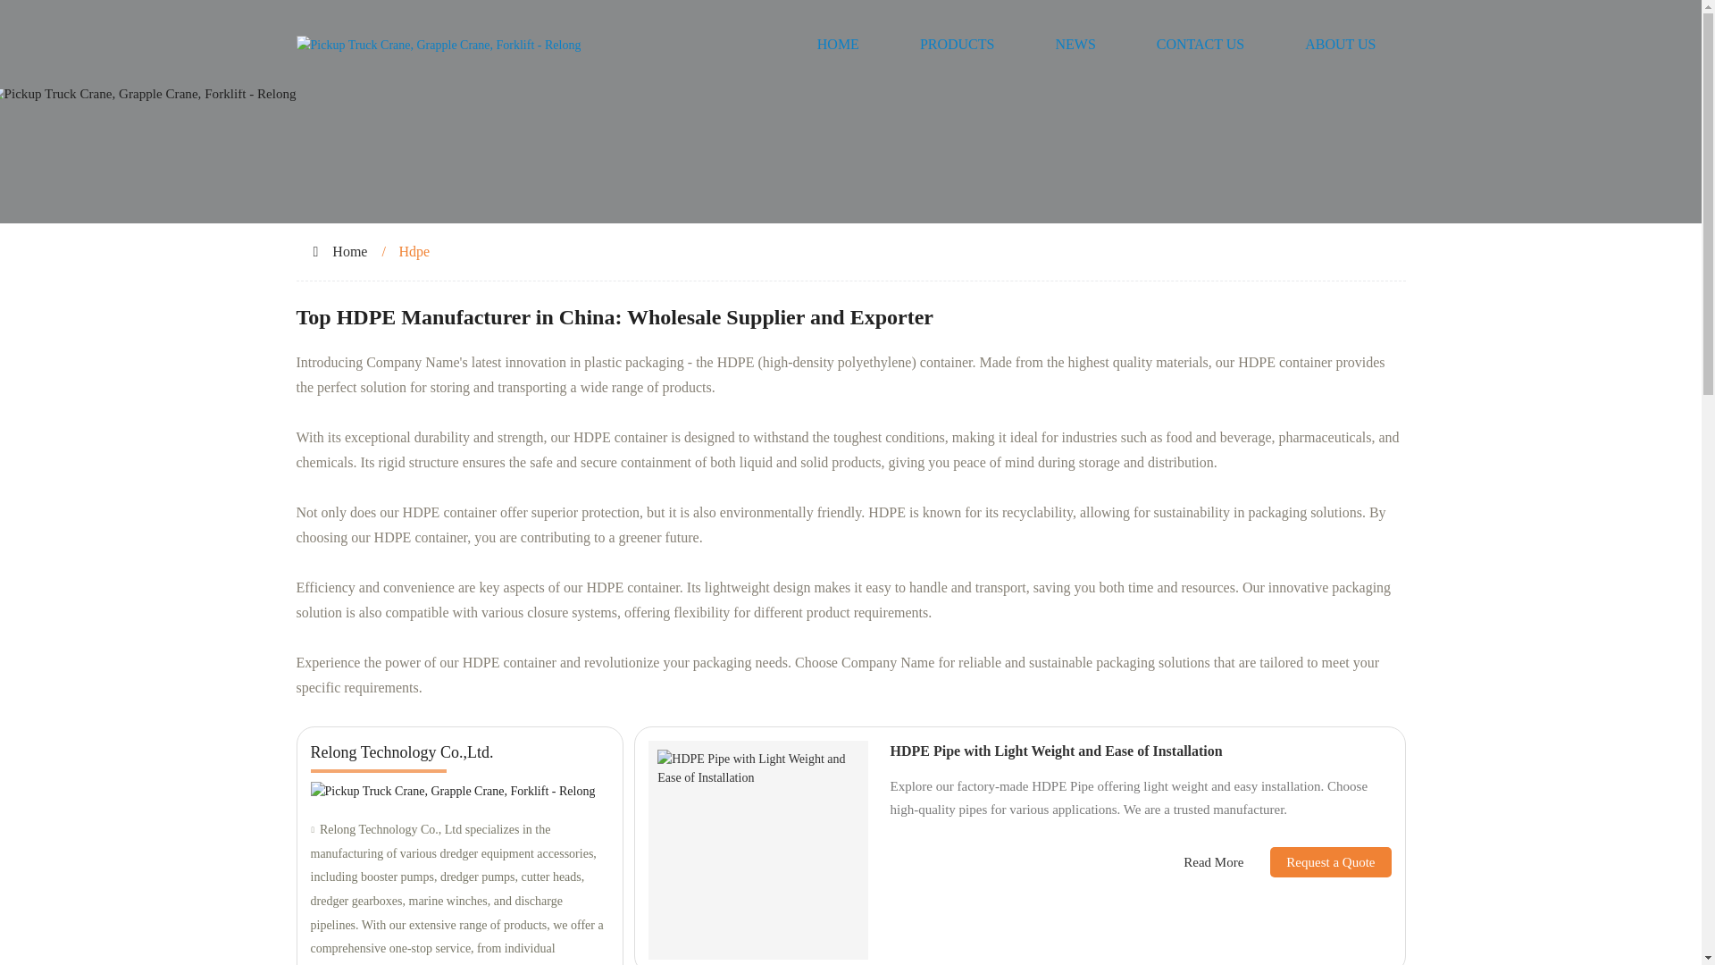 This screenshot has height=965, width=1715. What do you see at coordinates (1213, 862) in the screenshot?
I see `Read More` at bounding box center [1213, 862].